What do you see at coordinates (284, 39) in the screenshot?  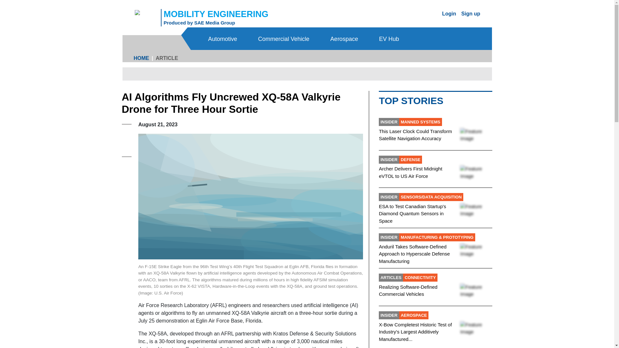 I see `Commercial Vehicle` at bounding box center [284, 39].